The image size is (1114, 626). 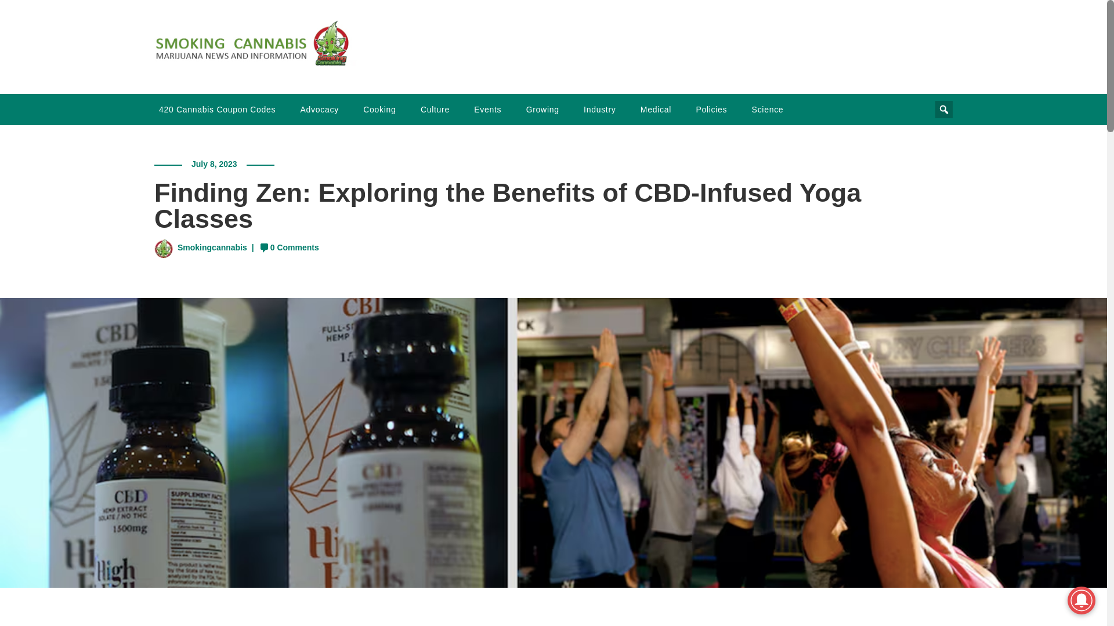 What do you see at coordinates (600, 110) in the screenshot?
I see `Industry` at bounding box center [600, 110].